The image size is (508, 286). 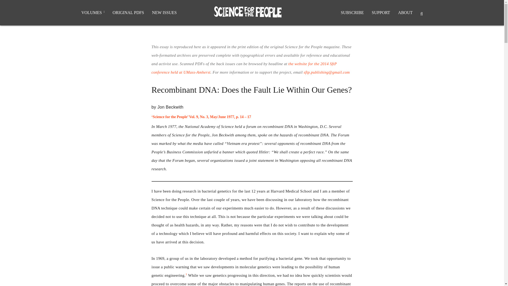 What do you see at coordinates (352, 13) in the screenshot?
I see `SUBSCRIBE` at bounding box center [352, 13].